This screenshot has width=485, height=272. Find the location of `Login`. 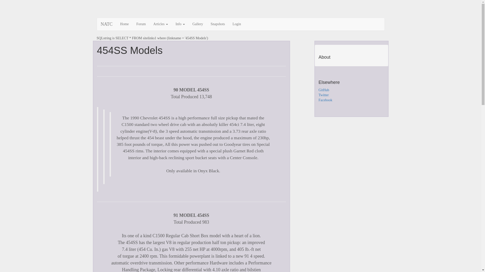

Login is located at coordinates (237, 24).